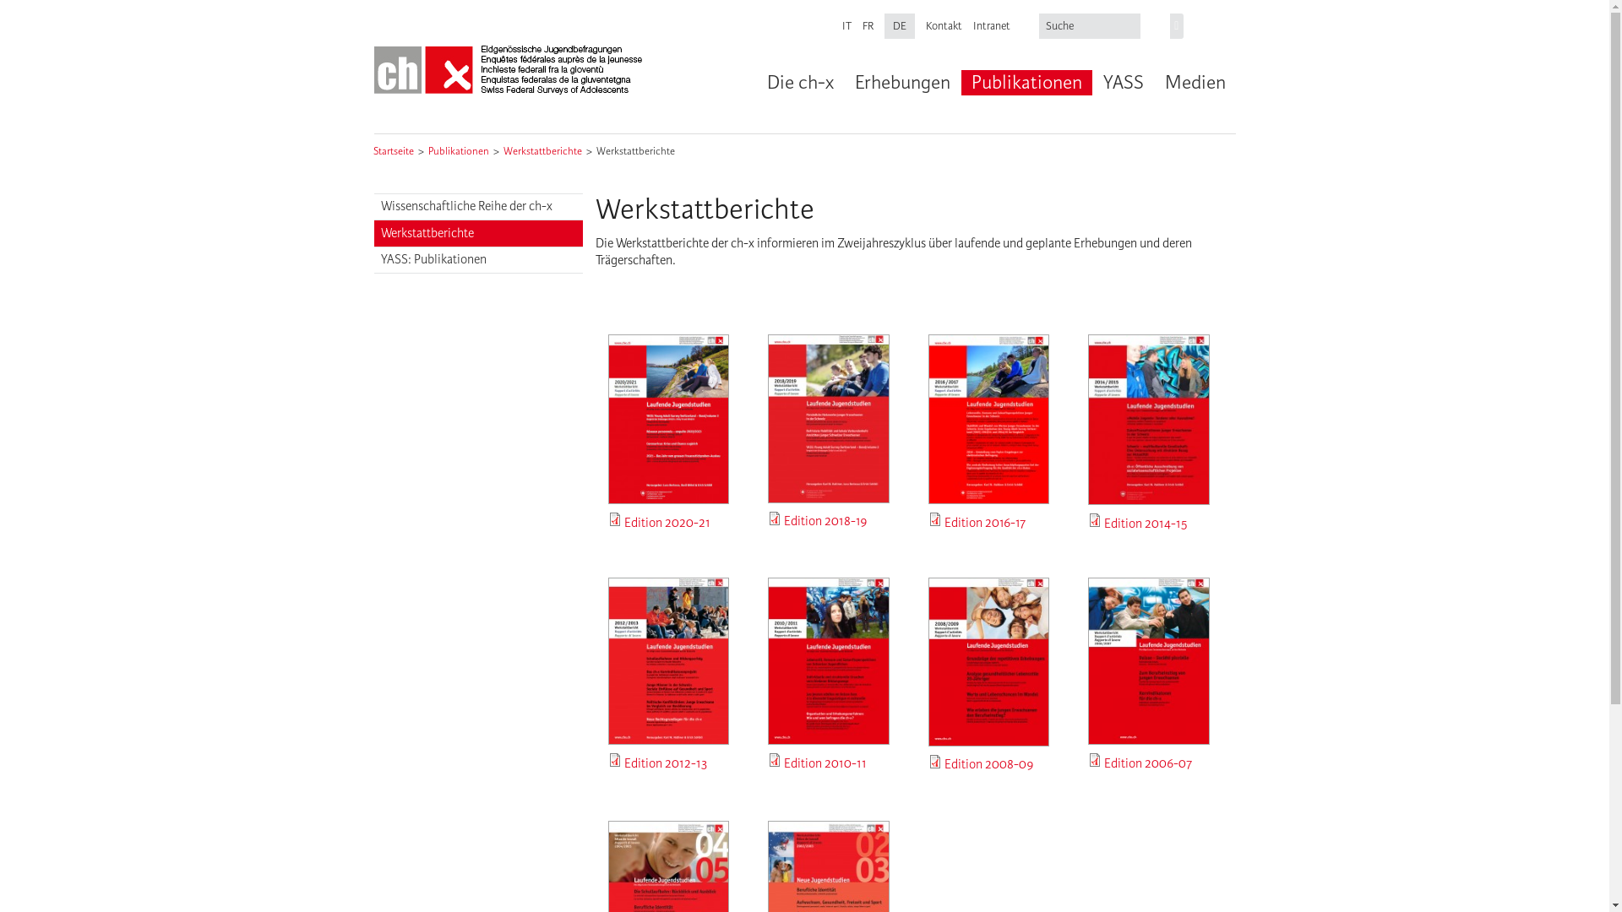 This screenshot has height=912, width=1622. I want to click on Geben Sie die Begriffe ein, nach denen Sie suchen., so click(1091, 26).